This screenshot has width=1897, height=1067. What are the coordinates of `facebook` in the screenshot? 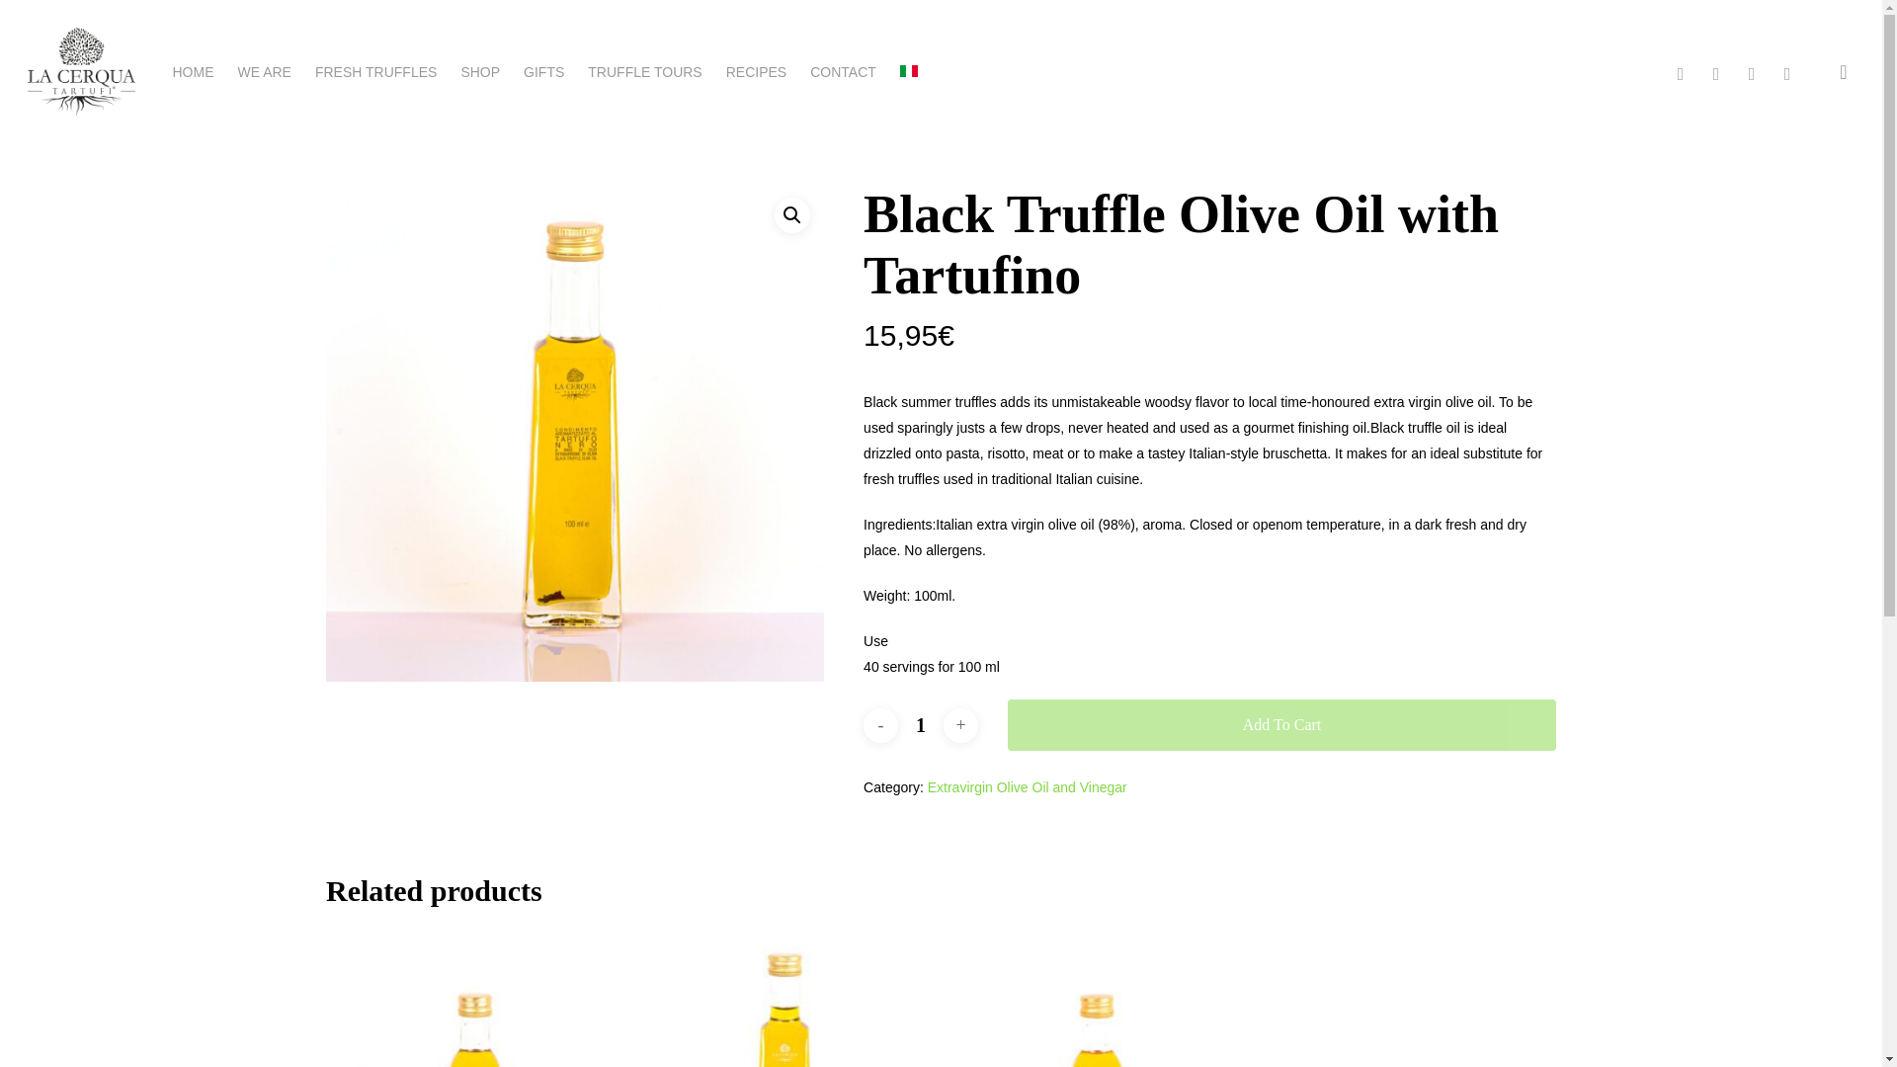 It's located at (1680, 71).